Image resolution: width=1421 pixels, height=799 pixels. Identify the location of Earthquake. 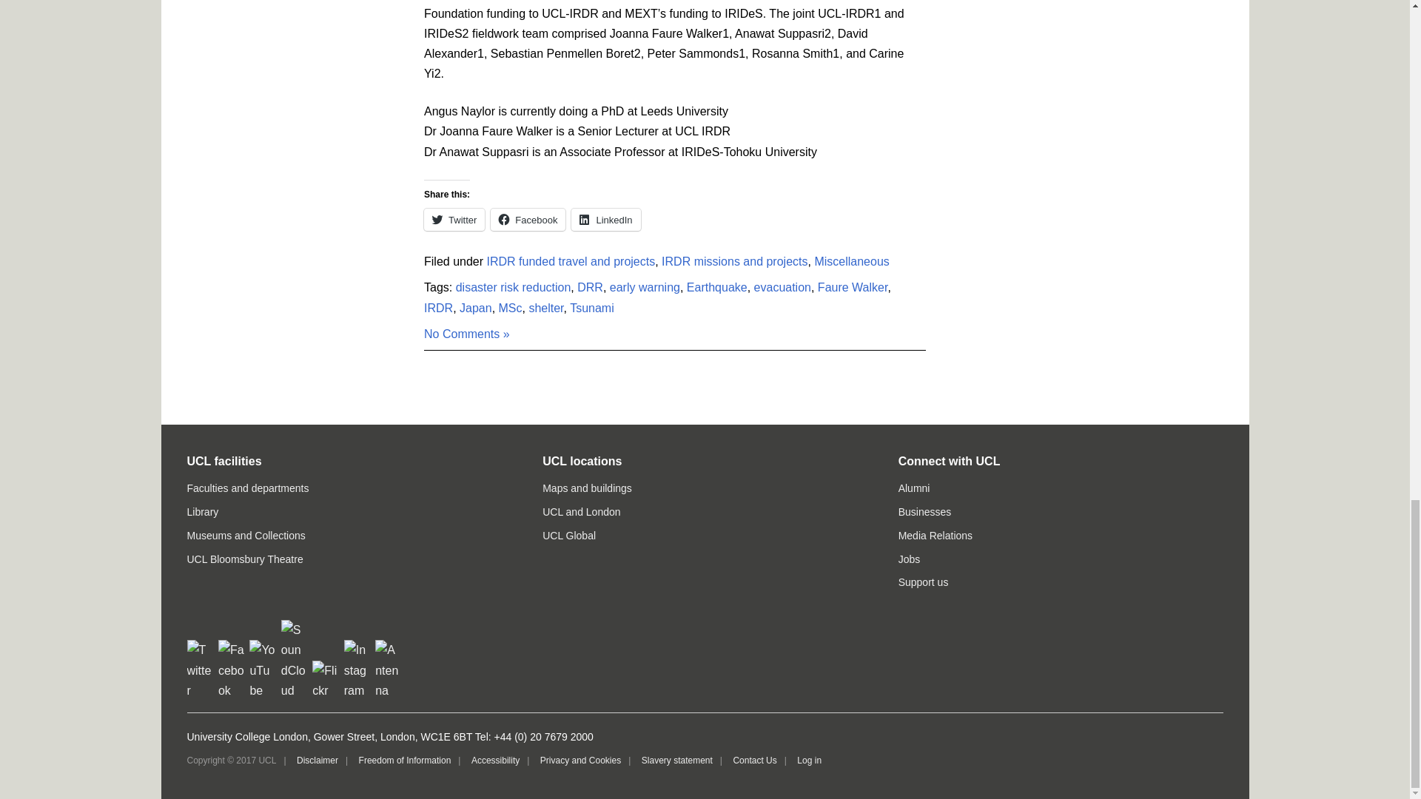
(716, 287).